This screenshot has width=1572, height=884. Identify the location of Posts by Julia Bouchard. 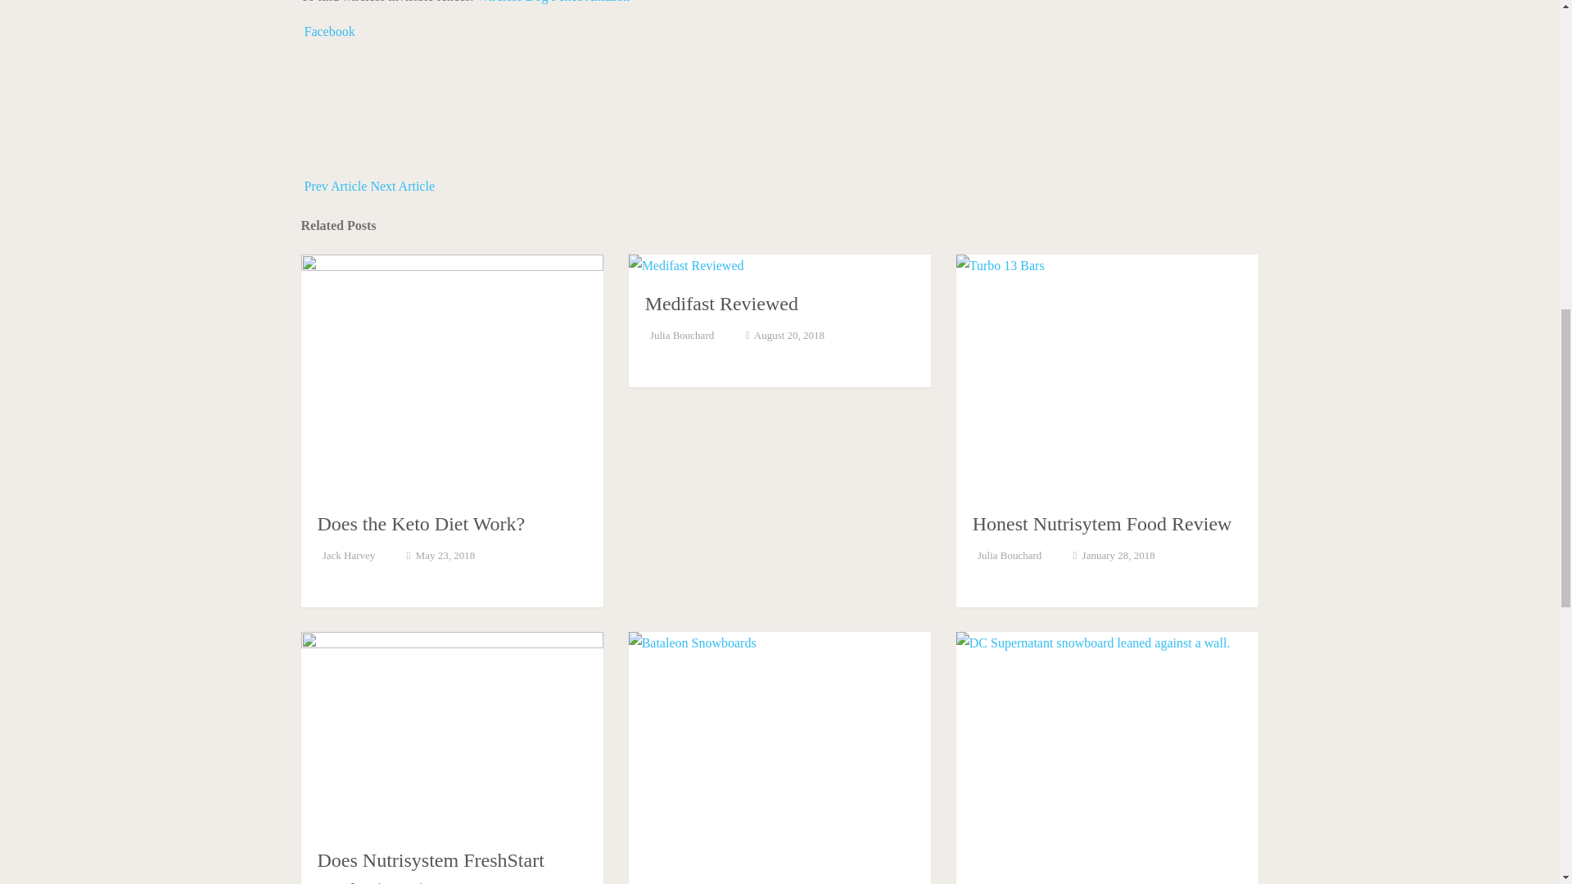
(1009, 555).